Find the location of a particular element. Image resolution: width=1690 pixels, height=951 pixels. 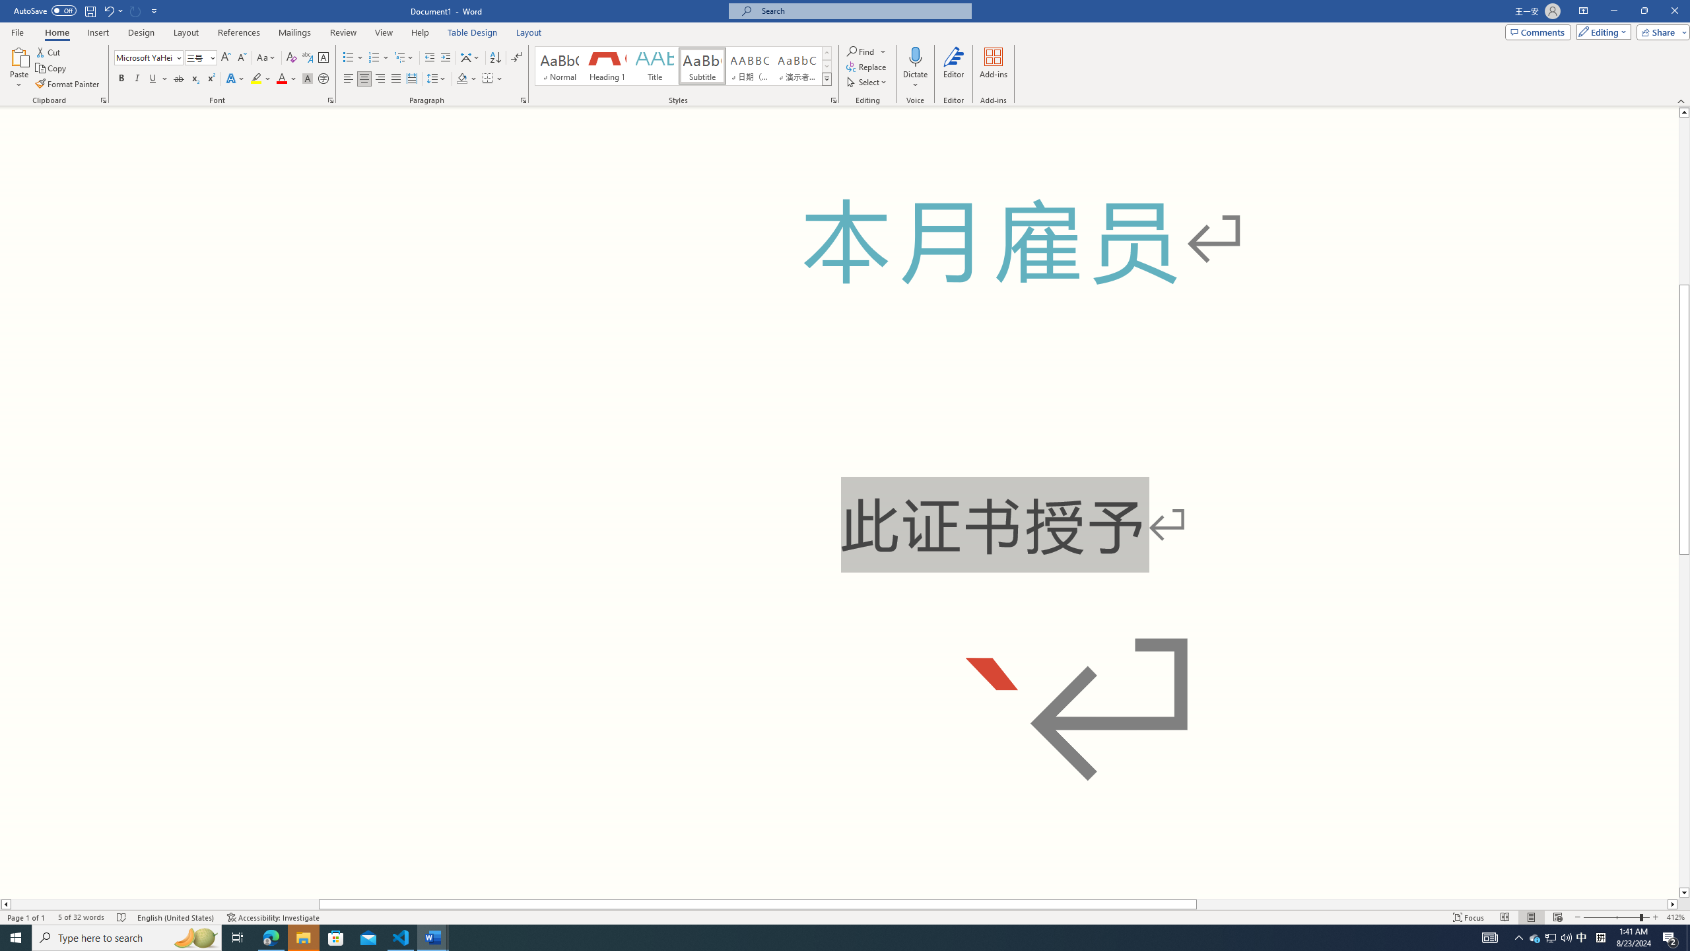

Undo Apply Quick Style is located at coordinates (112, 11).